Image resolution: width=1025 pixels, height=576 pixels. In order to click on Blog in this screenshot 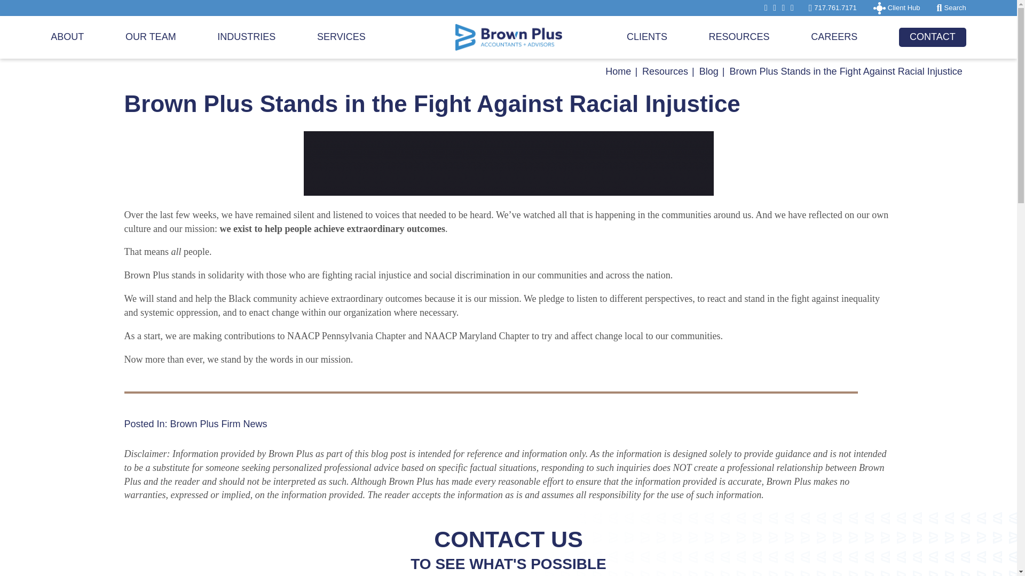, I will do `click(708, 71)`.